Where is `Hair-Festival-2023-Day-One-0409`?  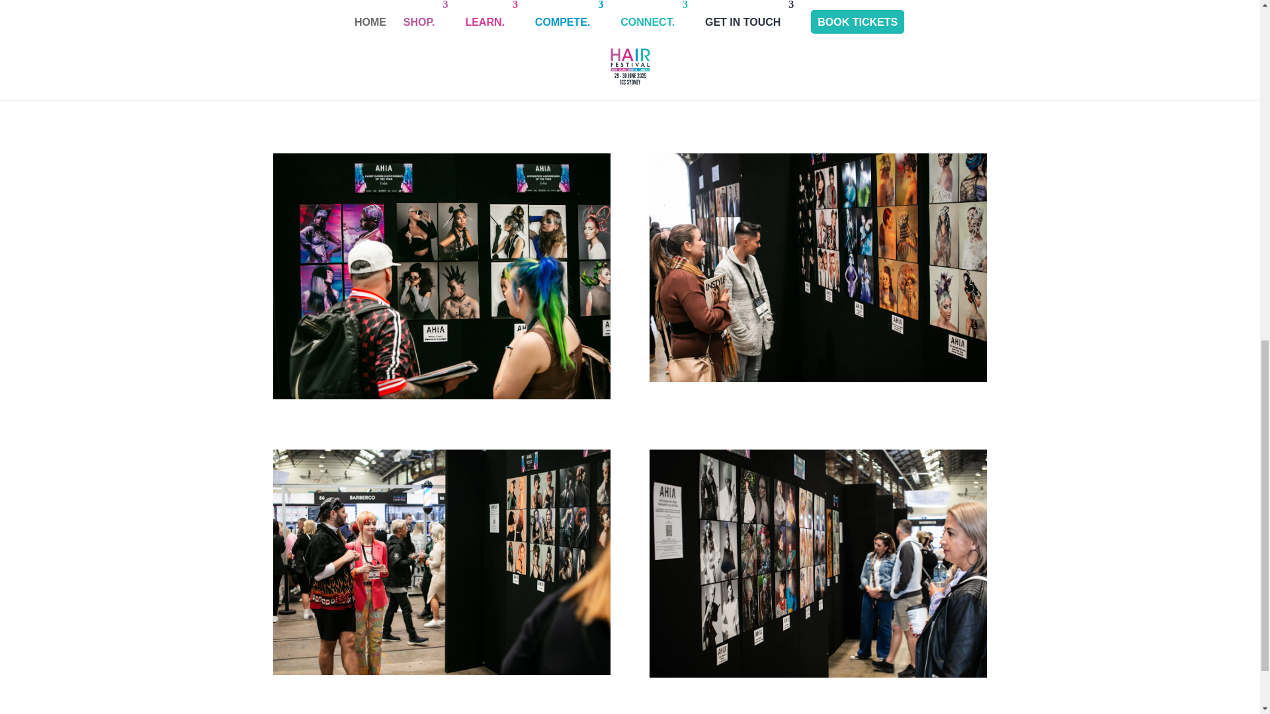 Hair-Festival-2023-Day-One-0409 is located at coordinates (441, 562).